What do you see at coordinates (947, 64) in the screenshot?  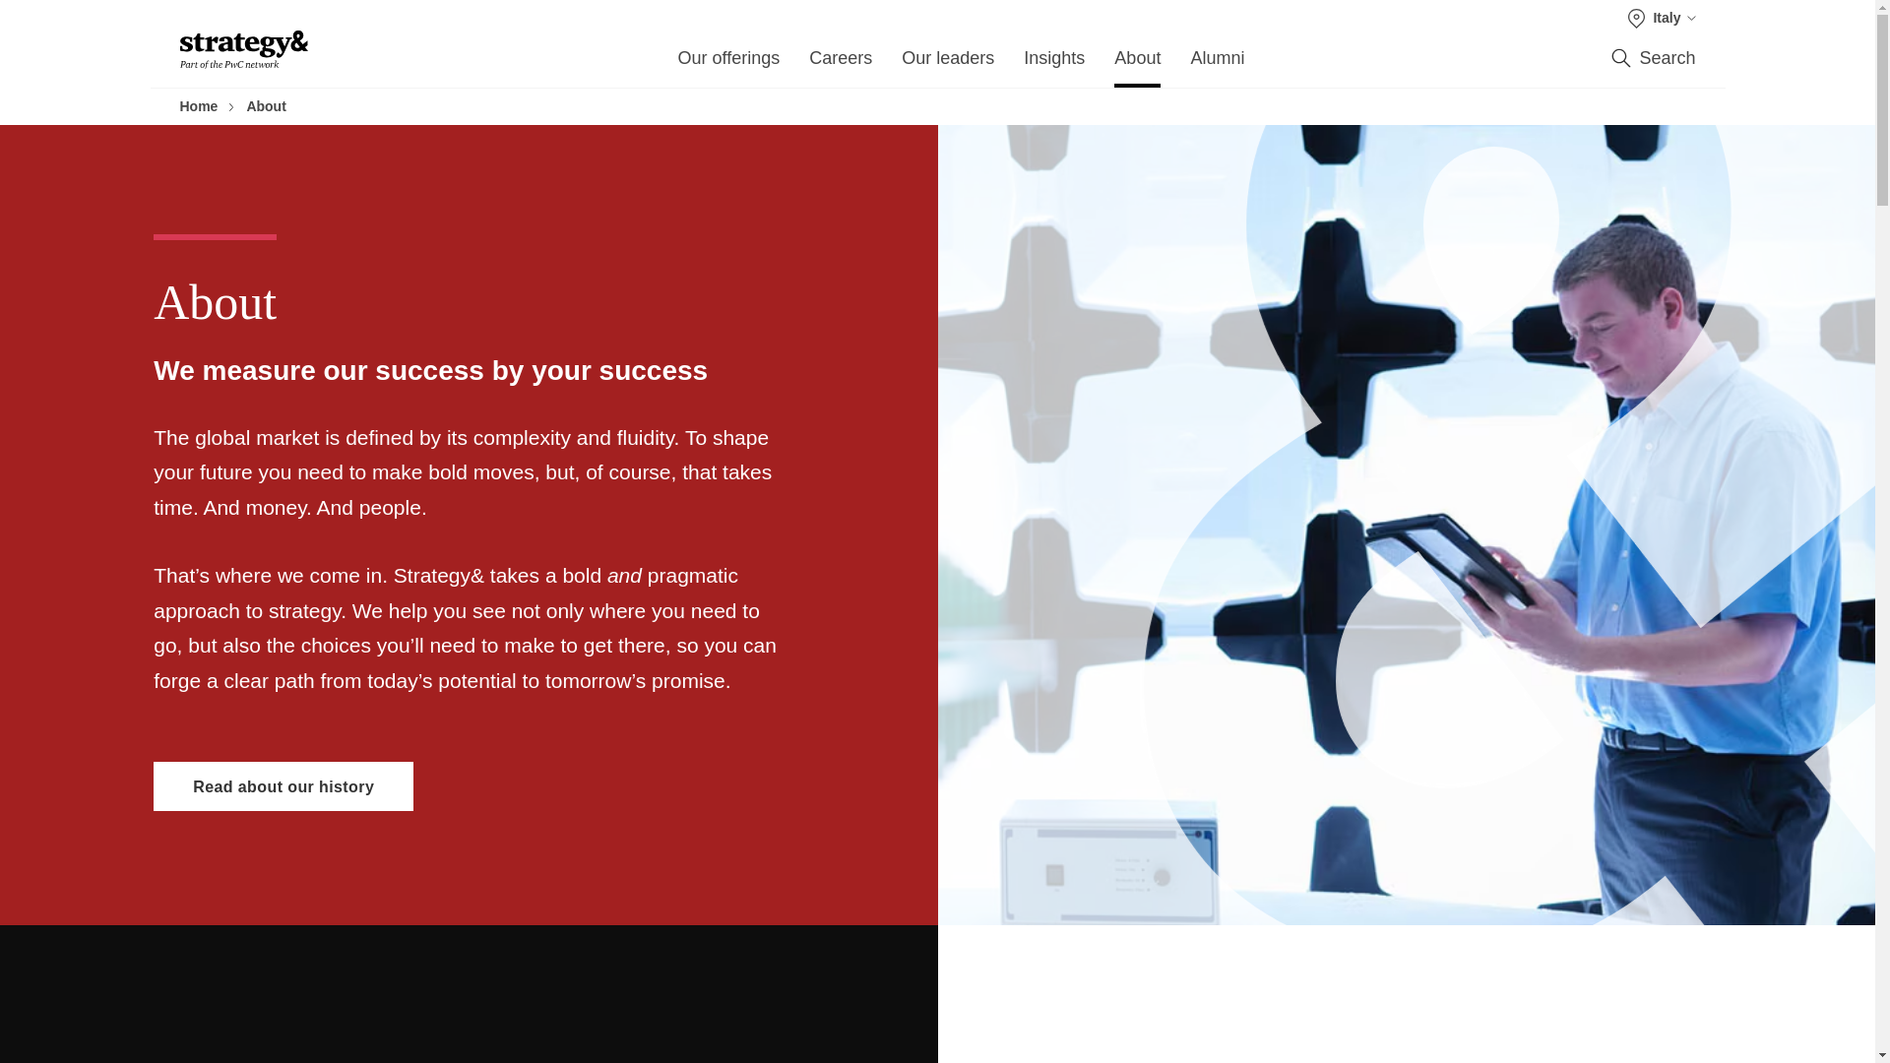 I see `Our leaders` at bounding box center [947, 64].